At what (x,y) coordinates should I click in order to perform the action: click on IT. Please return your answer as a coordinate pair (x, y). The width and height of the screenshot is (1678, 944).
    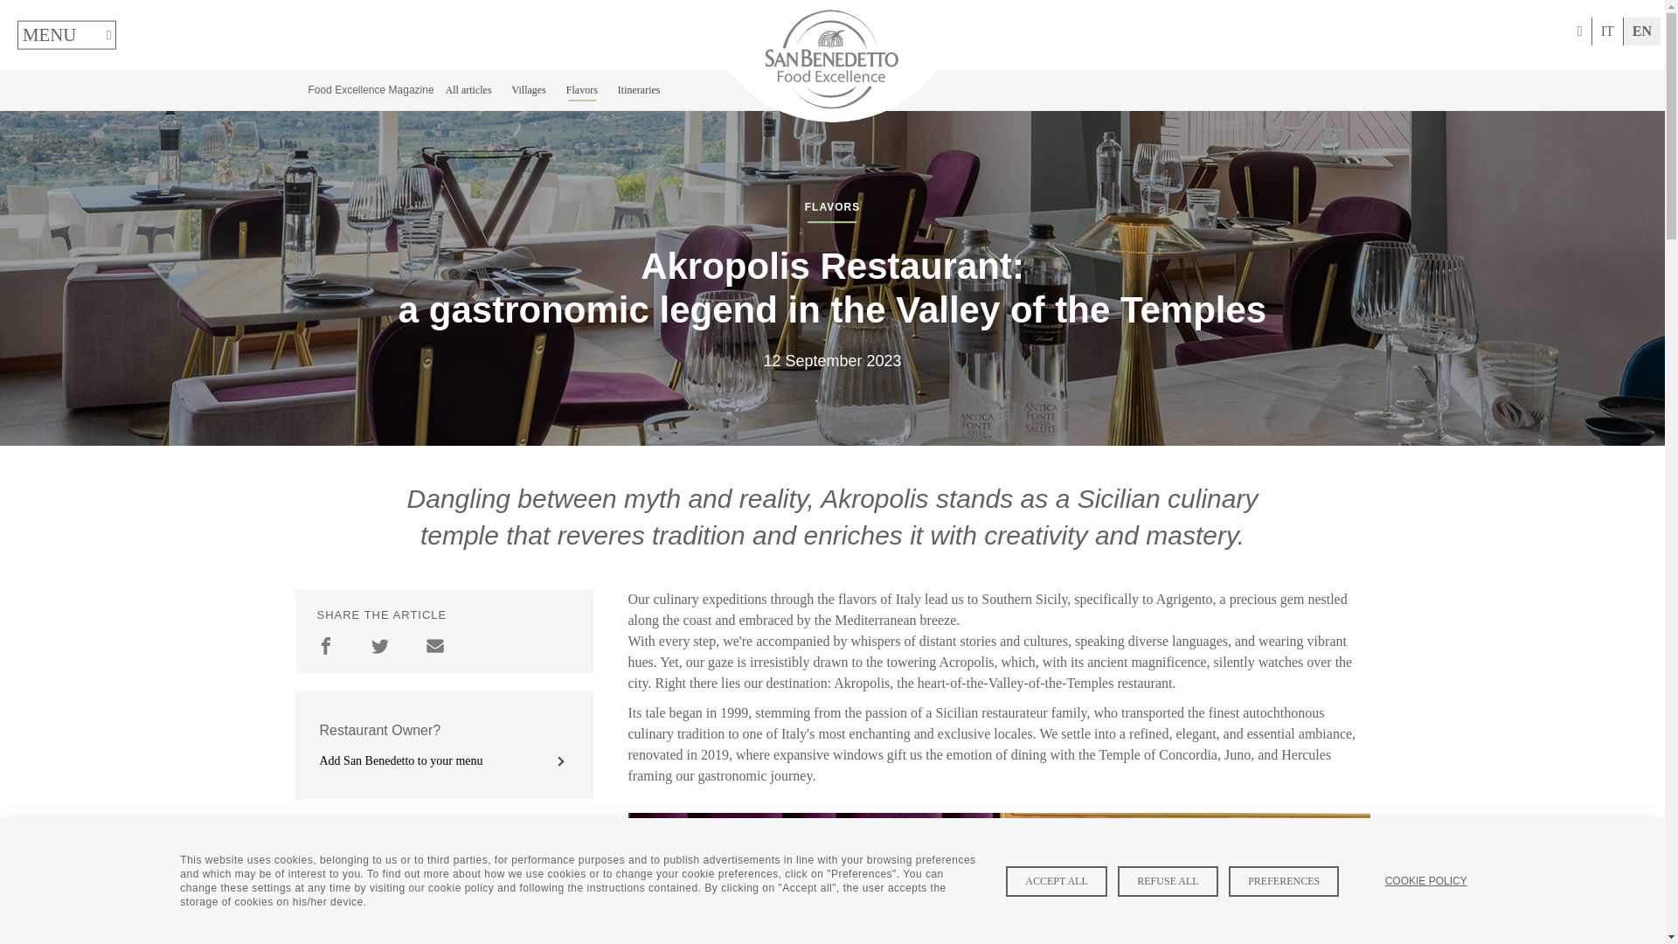
    Looking at the image, I should click on (1607, 33).